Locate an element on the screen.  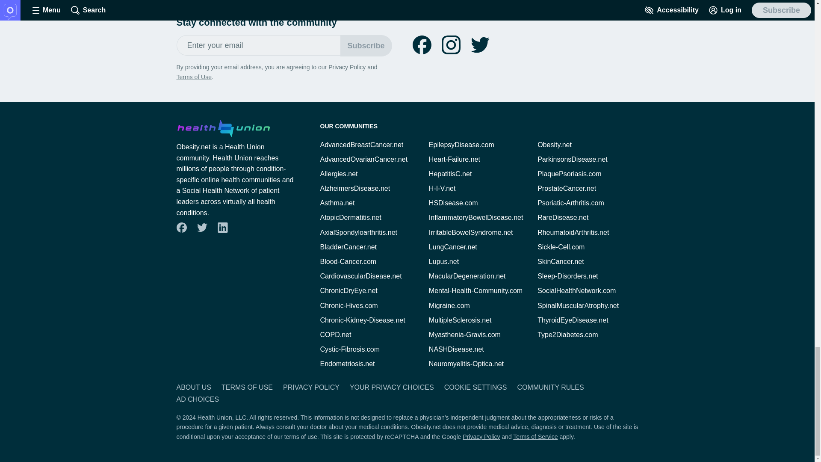
Follow us on facebook is located at coordinates (422, 45).